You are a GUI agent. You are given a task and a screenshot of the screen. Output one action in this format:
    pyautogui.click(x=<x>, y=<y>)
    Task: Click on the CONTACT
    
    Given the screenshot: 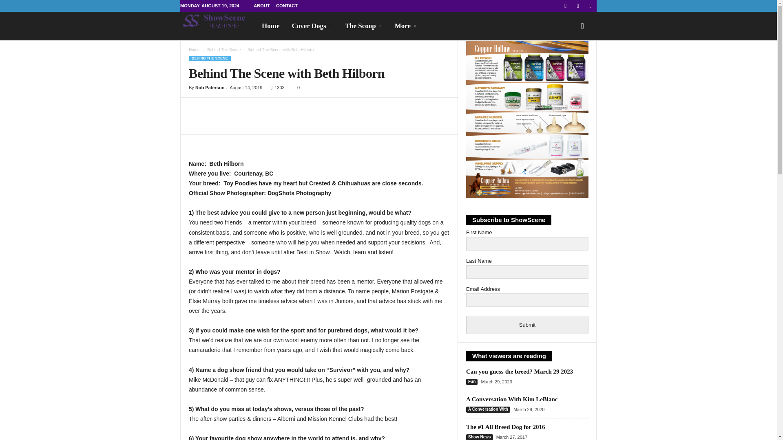 What is the action you would take?
    pyautogui.click(x=287, y=6)
    